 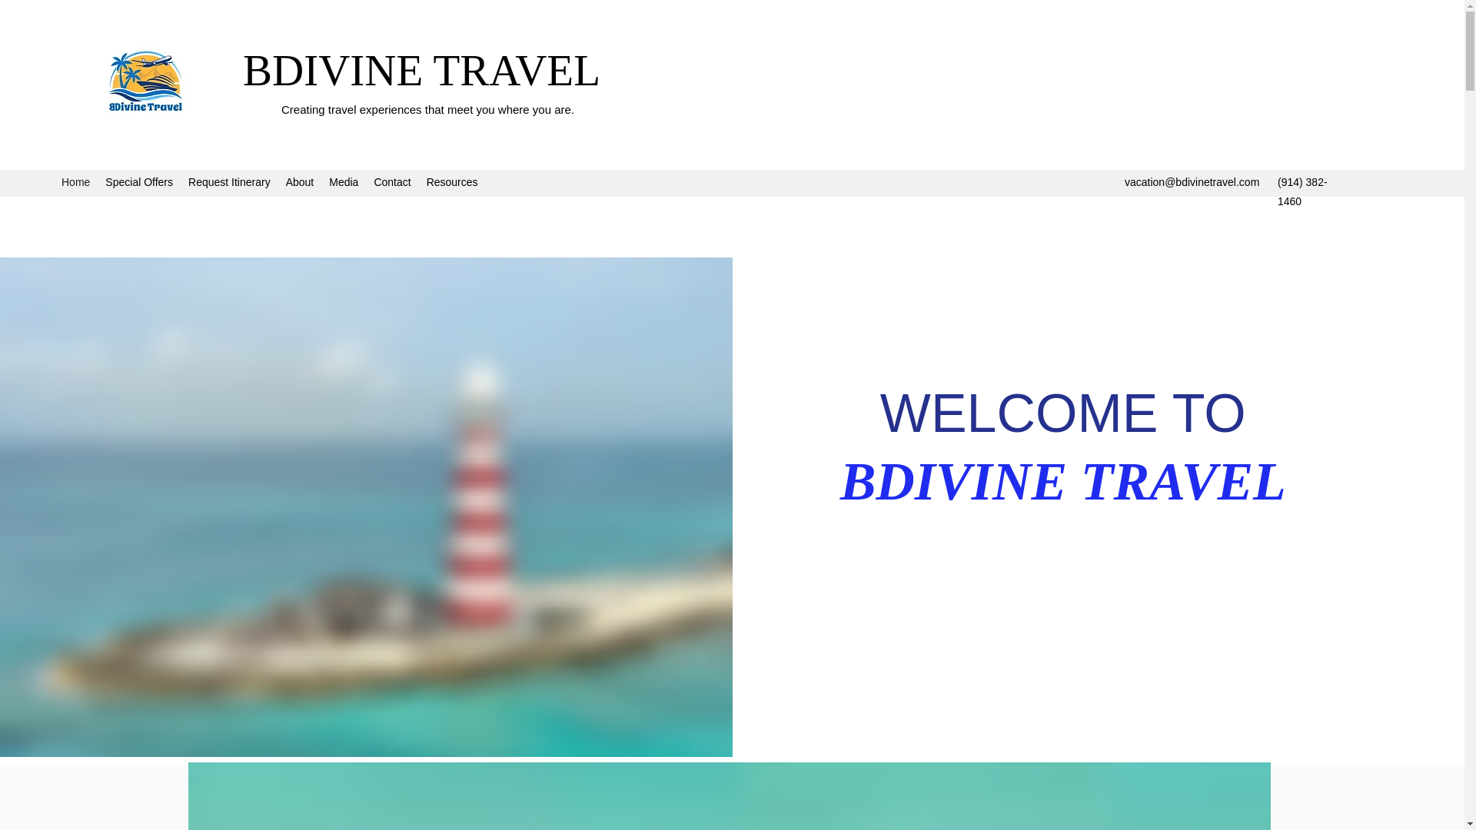 I want to click on Request Itinerary, so click(x=229, y=183).